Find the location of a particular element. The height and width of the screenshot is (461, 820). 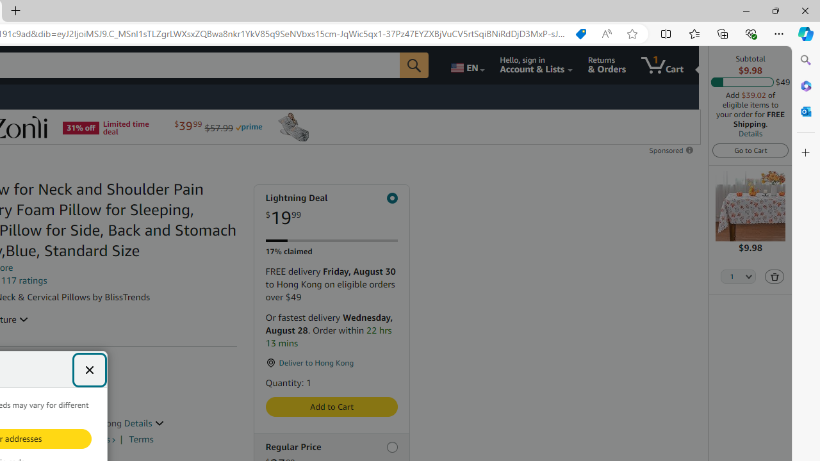

Details  is located at coordinates (144, 423).